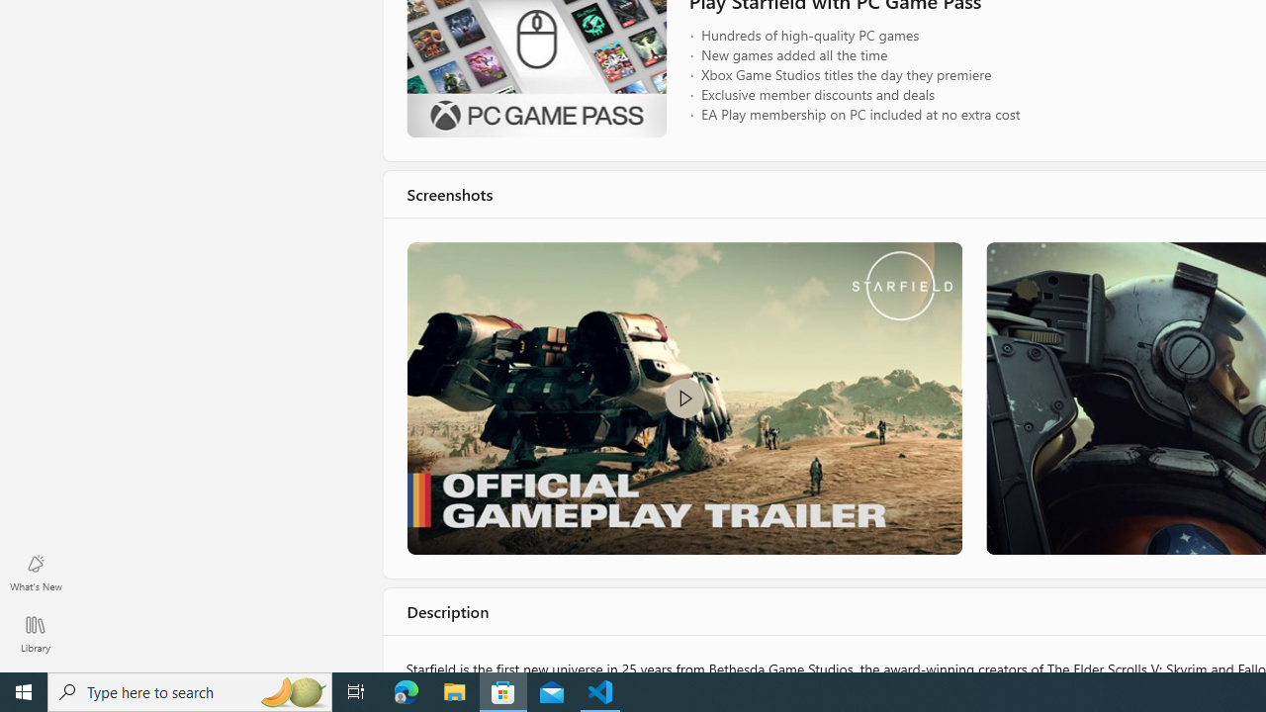  I want to click on Gameplay Trailer, so click(682, 398).